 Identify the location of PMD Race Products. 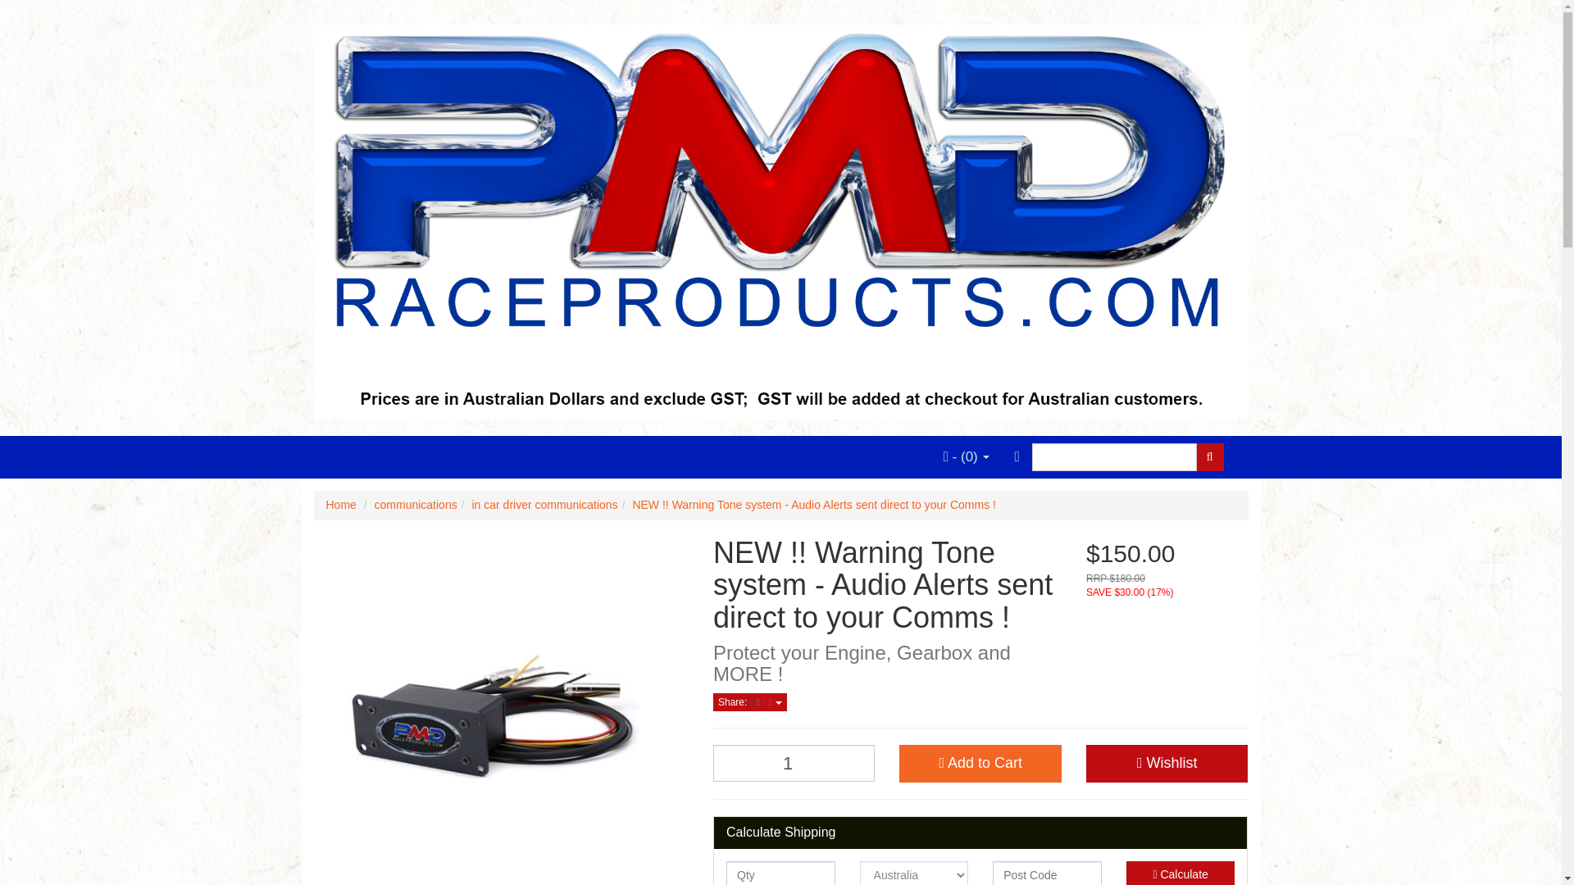
(780, 217).